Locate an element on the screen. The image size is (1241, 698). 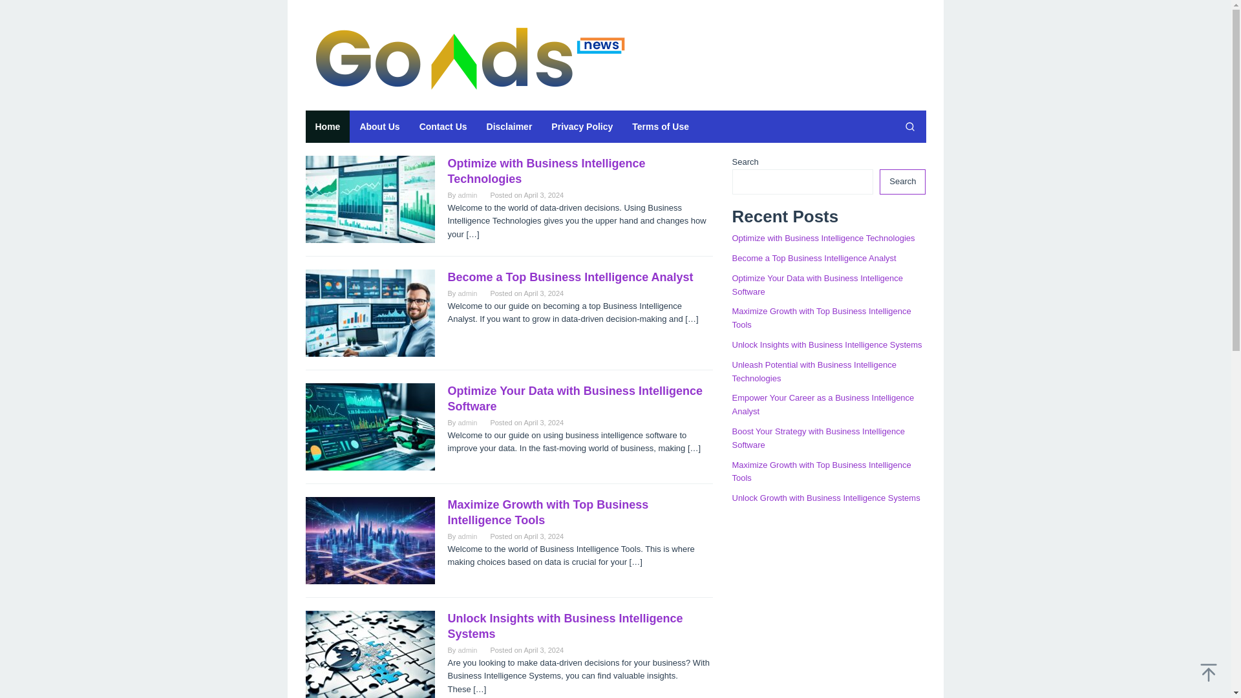
Permalink to: admin is located at coordinates (467, 195).